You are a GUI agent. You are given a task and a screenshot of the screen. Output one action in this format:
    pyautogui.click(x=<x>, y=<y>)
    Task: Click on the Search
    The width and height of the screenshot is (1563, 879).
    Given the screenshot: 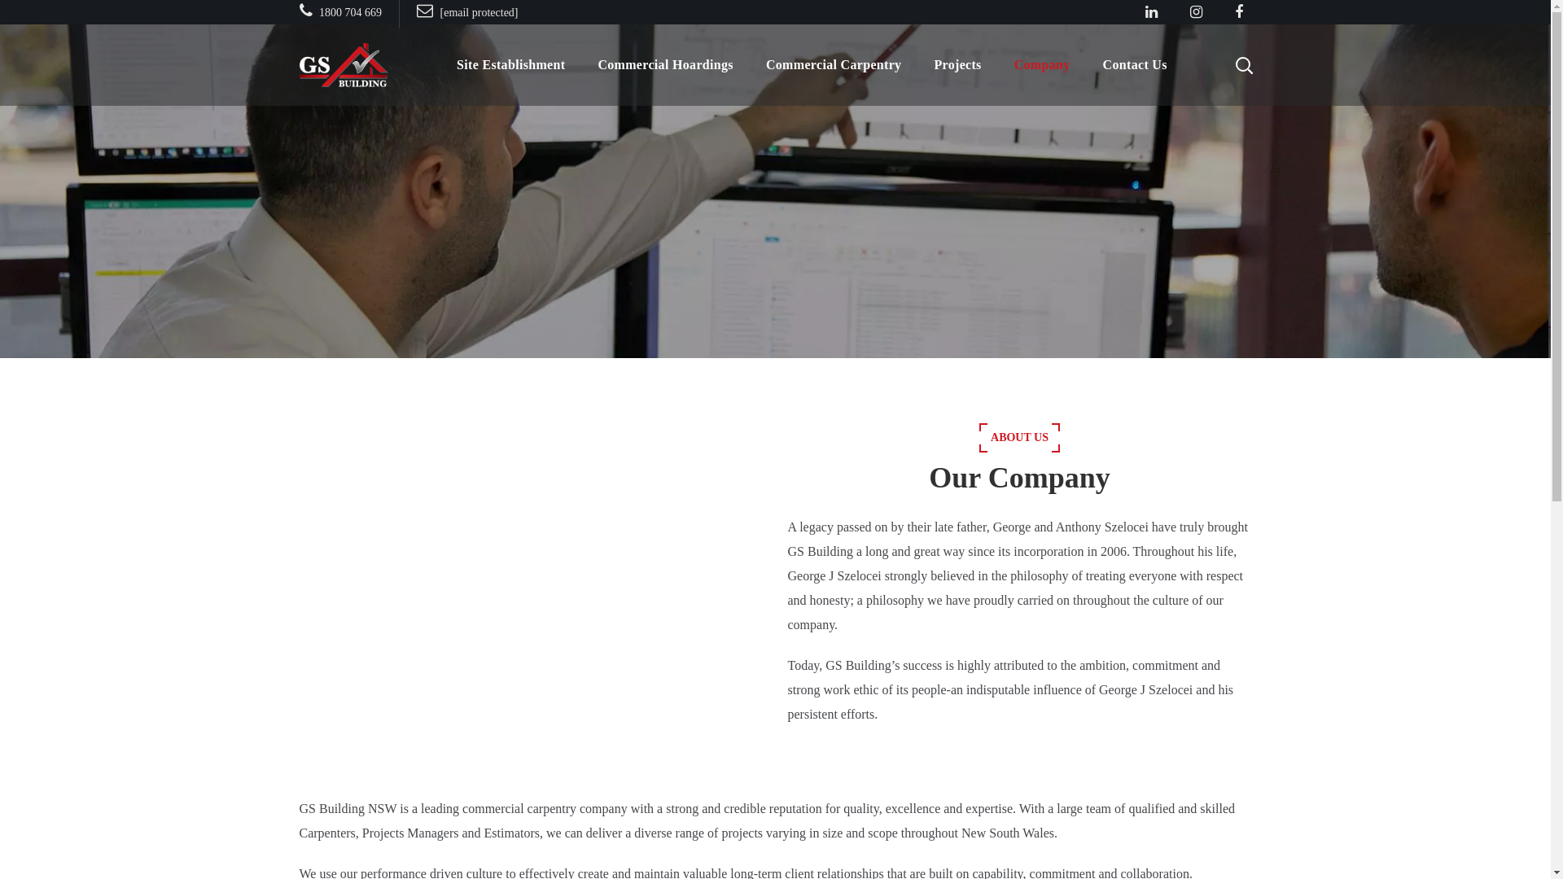 What is the action you would take?
    pyautogui.click(x=1201, y=143)
    